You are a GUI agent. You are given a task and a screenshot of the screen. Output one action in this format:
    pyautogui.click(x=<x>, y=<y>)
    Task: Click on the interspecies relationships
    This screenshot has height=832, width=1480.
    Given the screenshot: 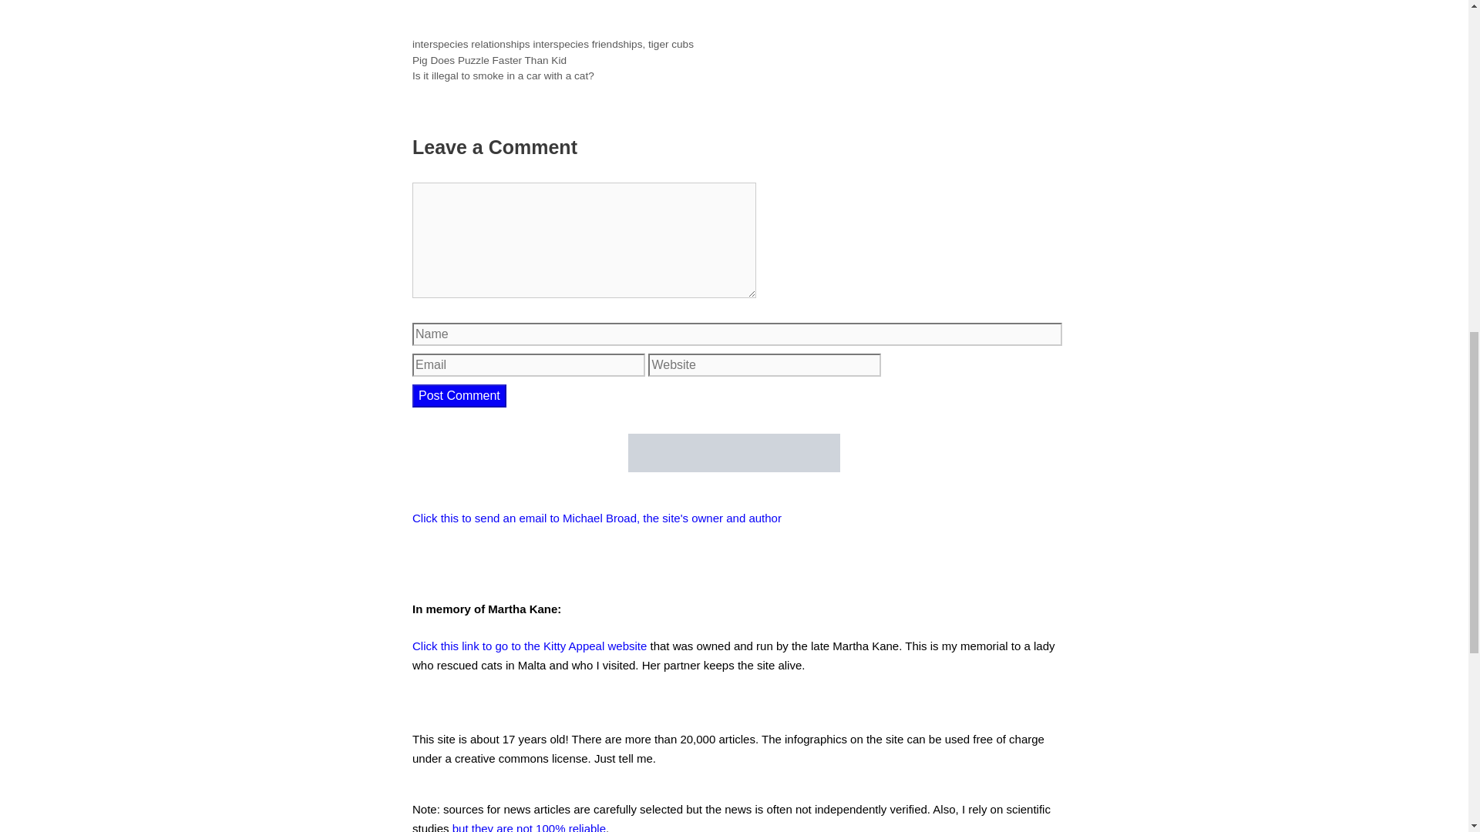 What is the action you would take?
    pyautogui.click(x=471, y=43)
    